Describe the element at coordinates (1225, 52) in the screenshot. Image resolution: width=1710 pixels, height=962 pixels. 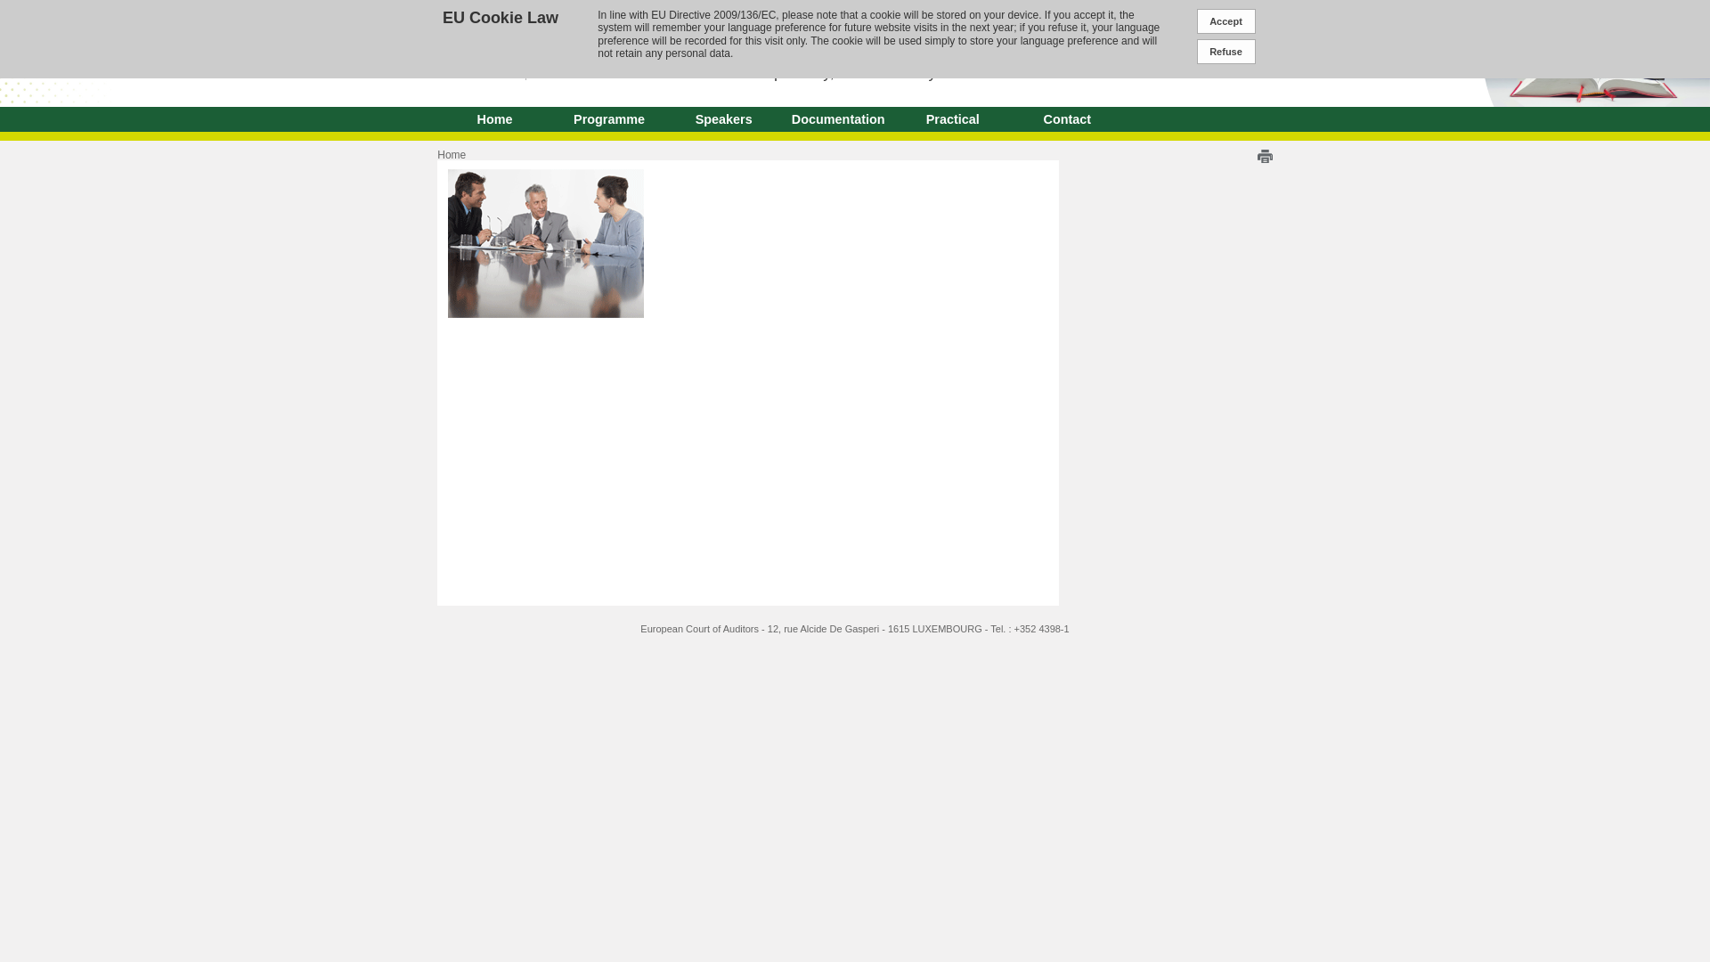
I see `Refuse` at that location.